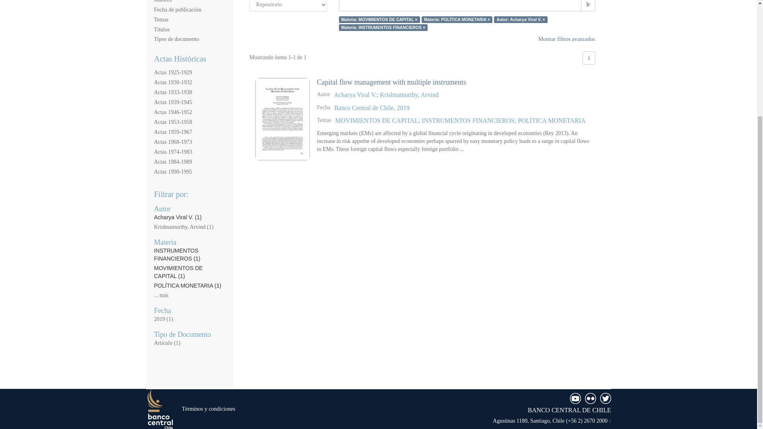 This screenshot has width=763, height=429. Describe the element at coordinates (173, 122) in the screenshot. I see `Actas 1953-1958` at that location.